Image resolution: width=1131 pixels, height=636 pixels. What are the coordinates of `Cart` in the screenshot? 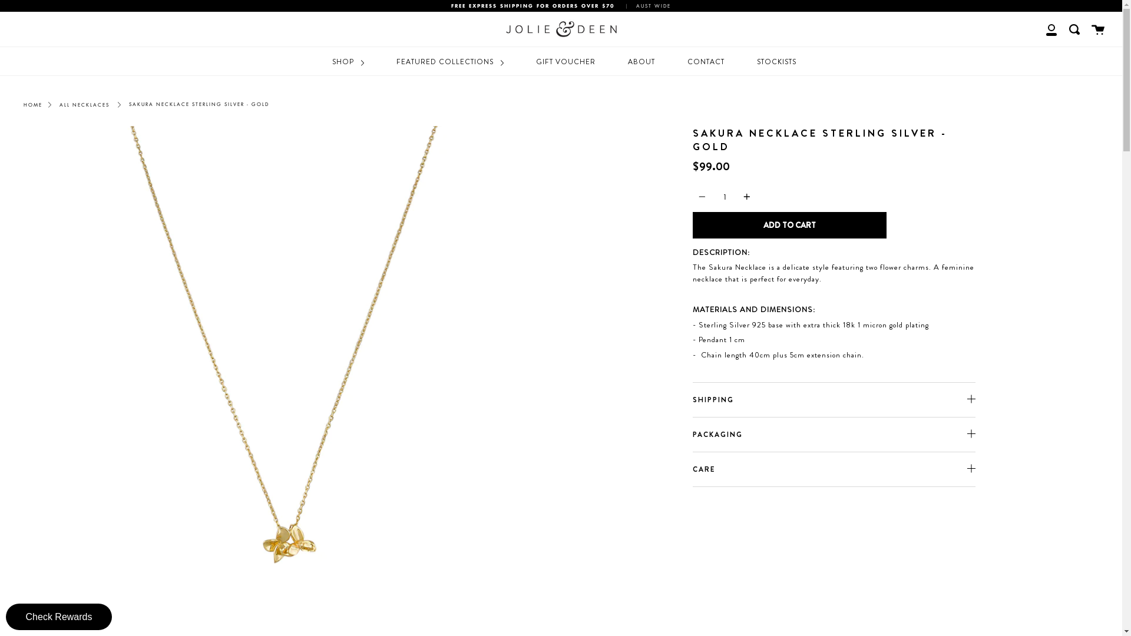 It's located at (1098, 29).